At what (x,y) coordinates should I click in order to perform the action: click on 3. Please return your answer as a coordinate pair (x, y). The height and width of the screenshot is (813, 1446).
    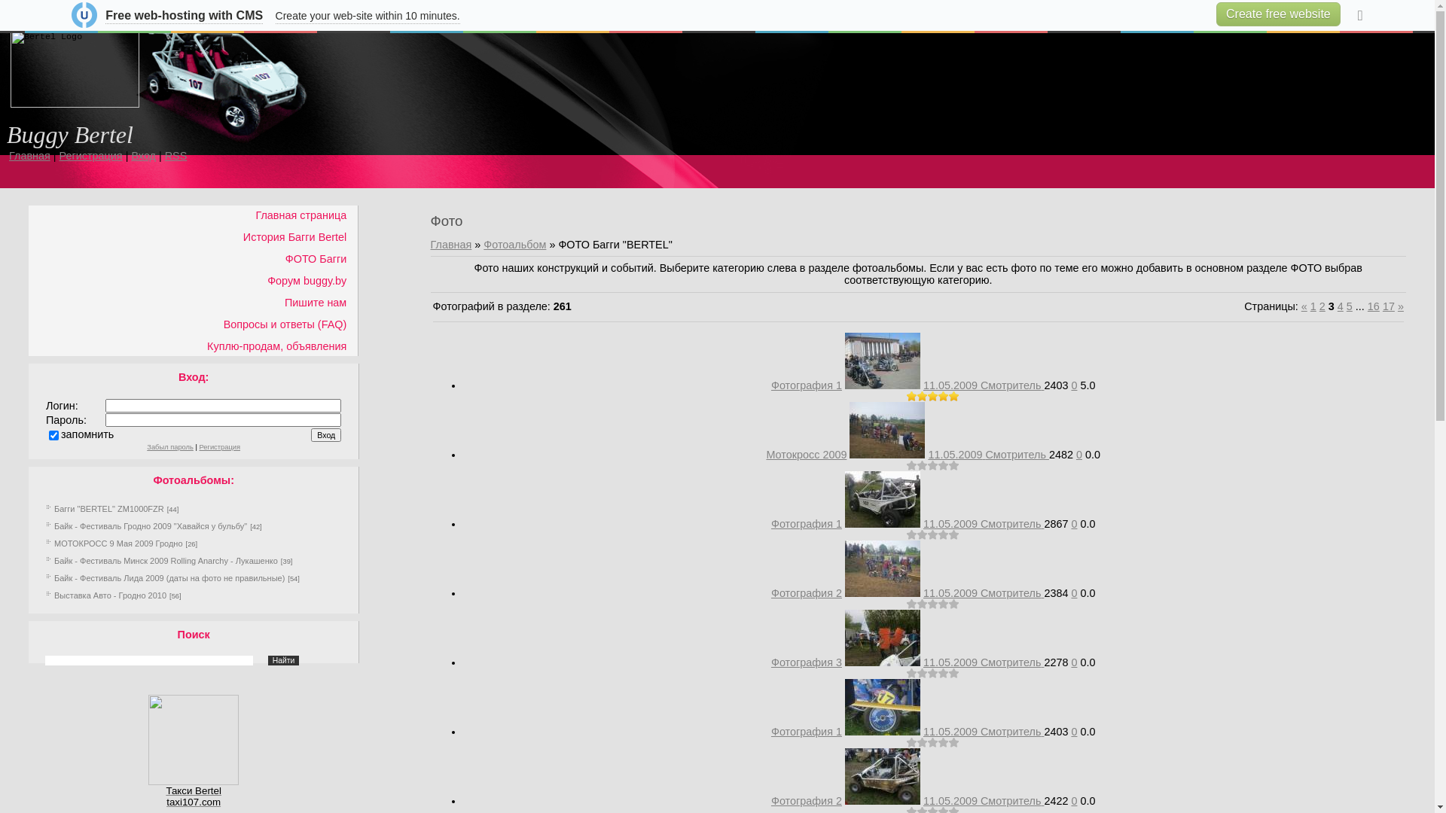
    Looking at the image, I should click on (933, 674).